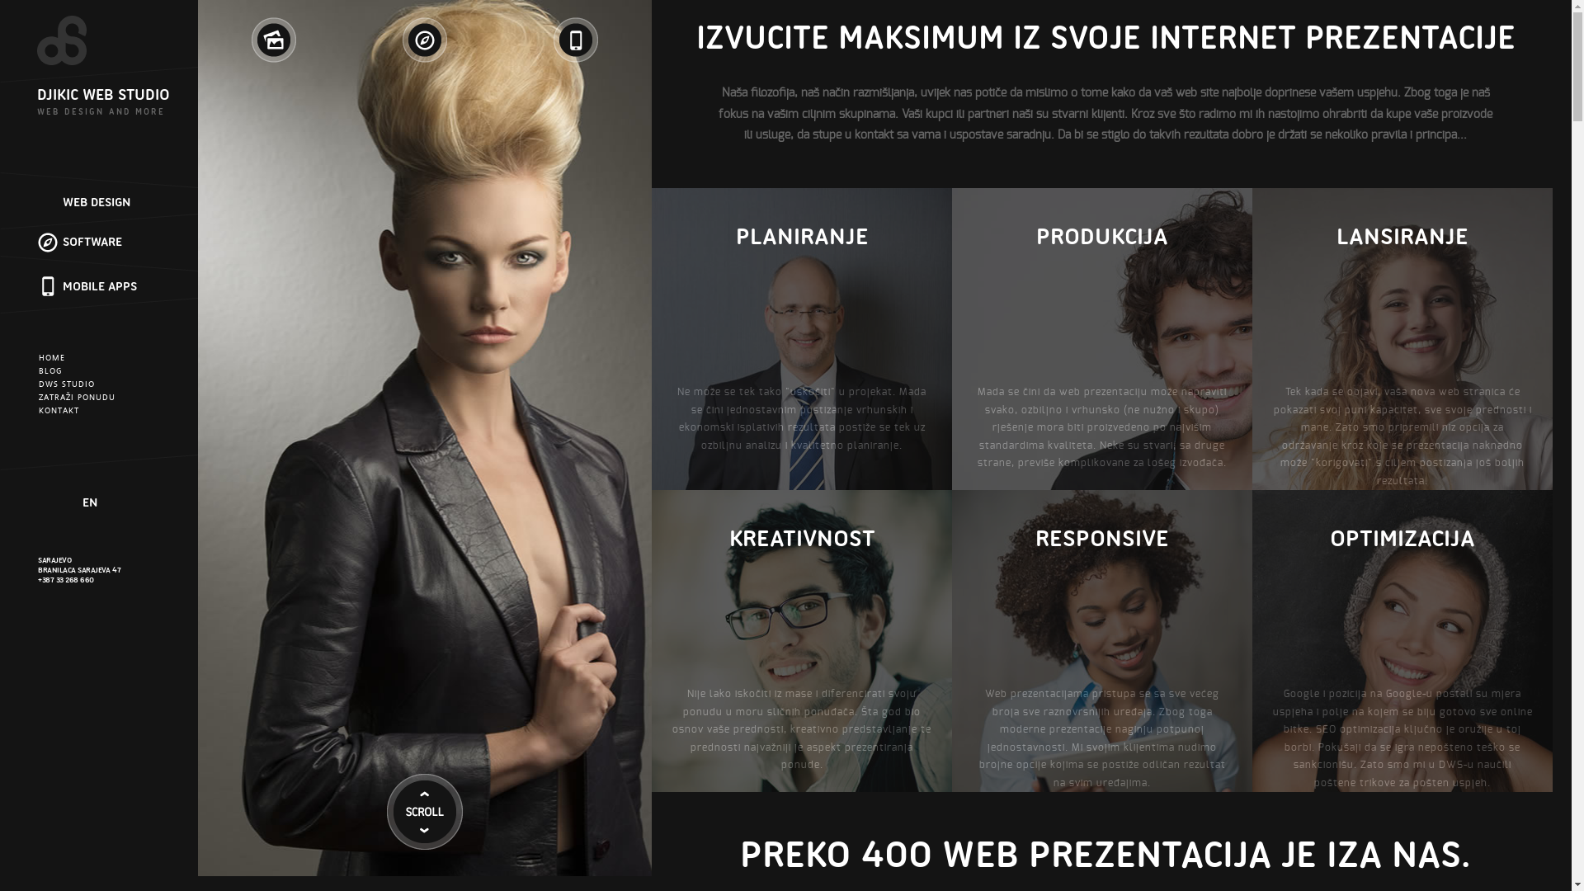  I want to click on Mobile apps, so click(576, 40).